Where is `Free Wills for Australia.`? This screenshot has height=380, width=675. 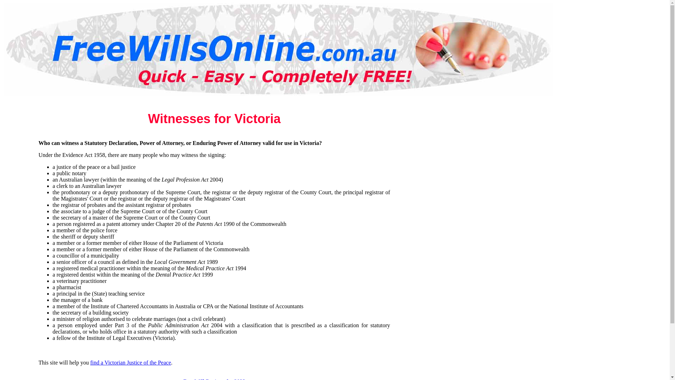
Free Wills for Australia. is located at coordinates (278, 50).